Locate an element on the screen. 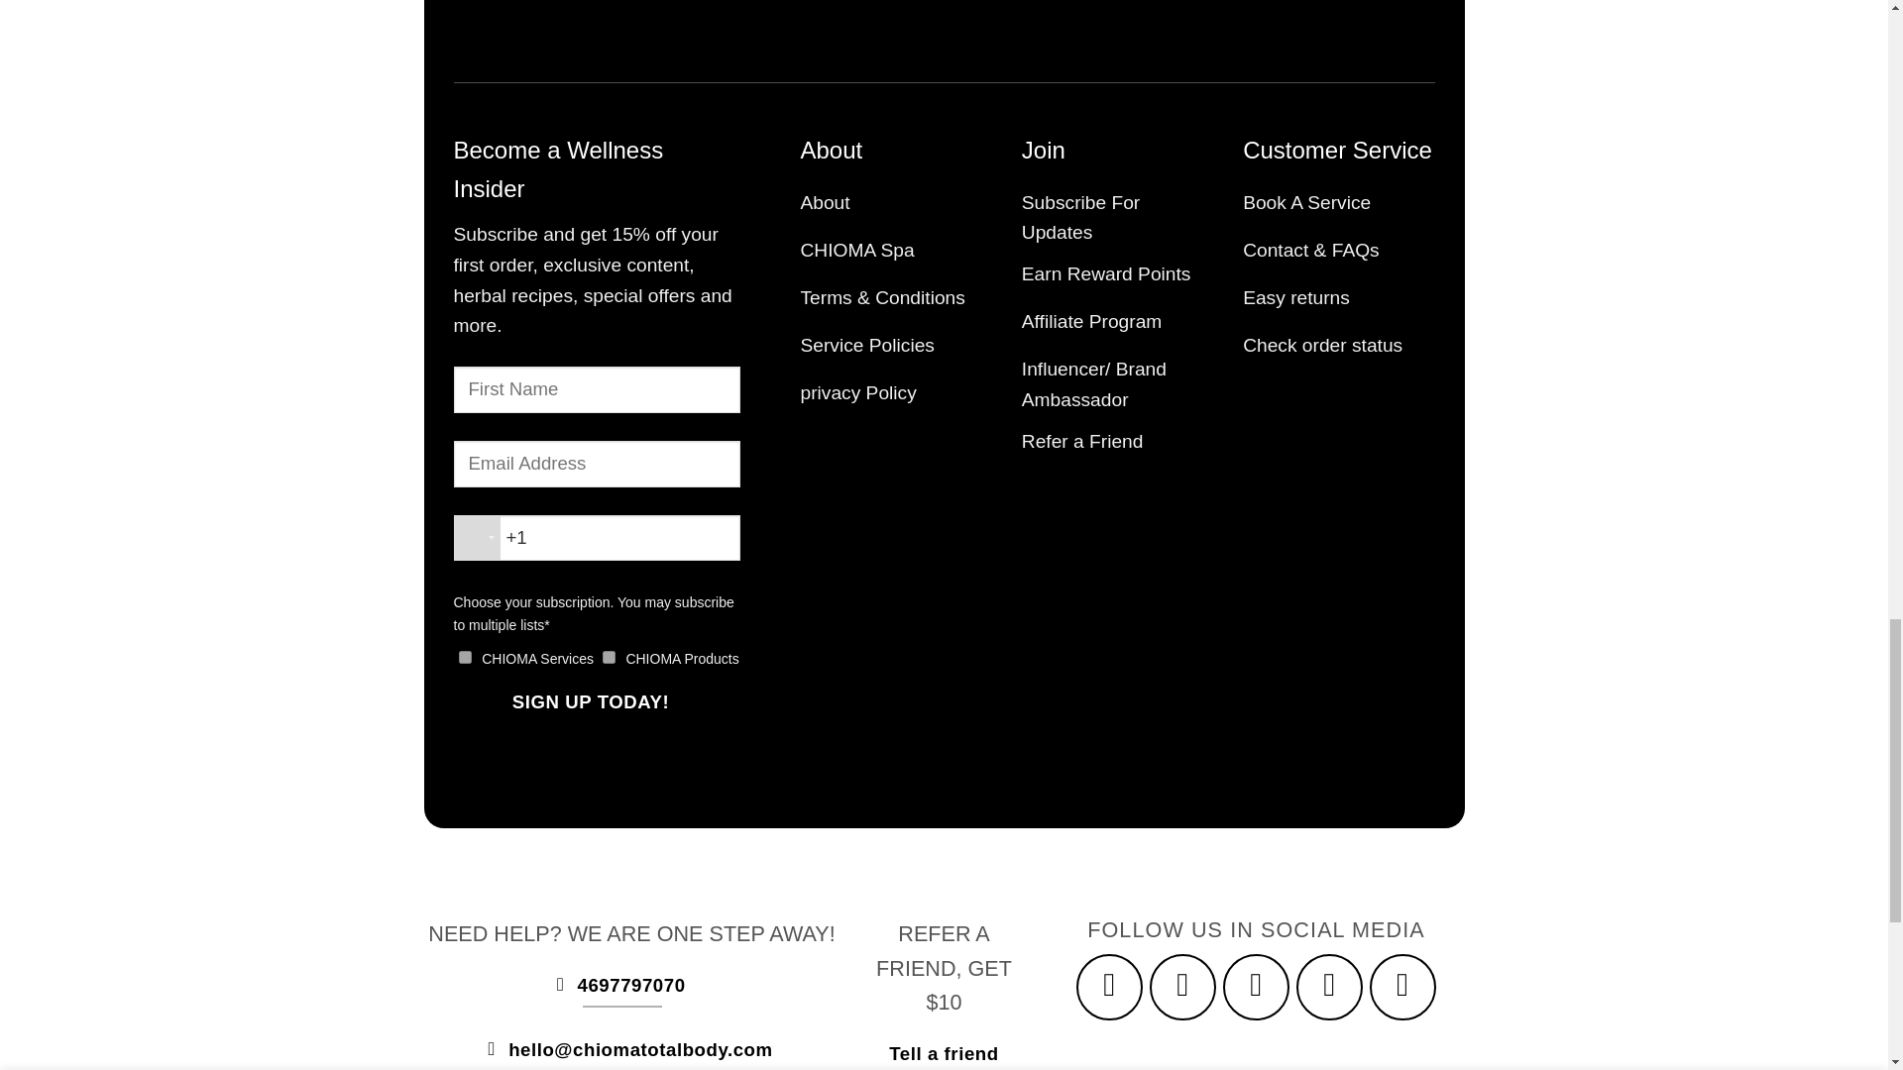  4 is located at coordinates (609, 656).